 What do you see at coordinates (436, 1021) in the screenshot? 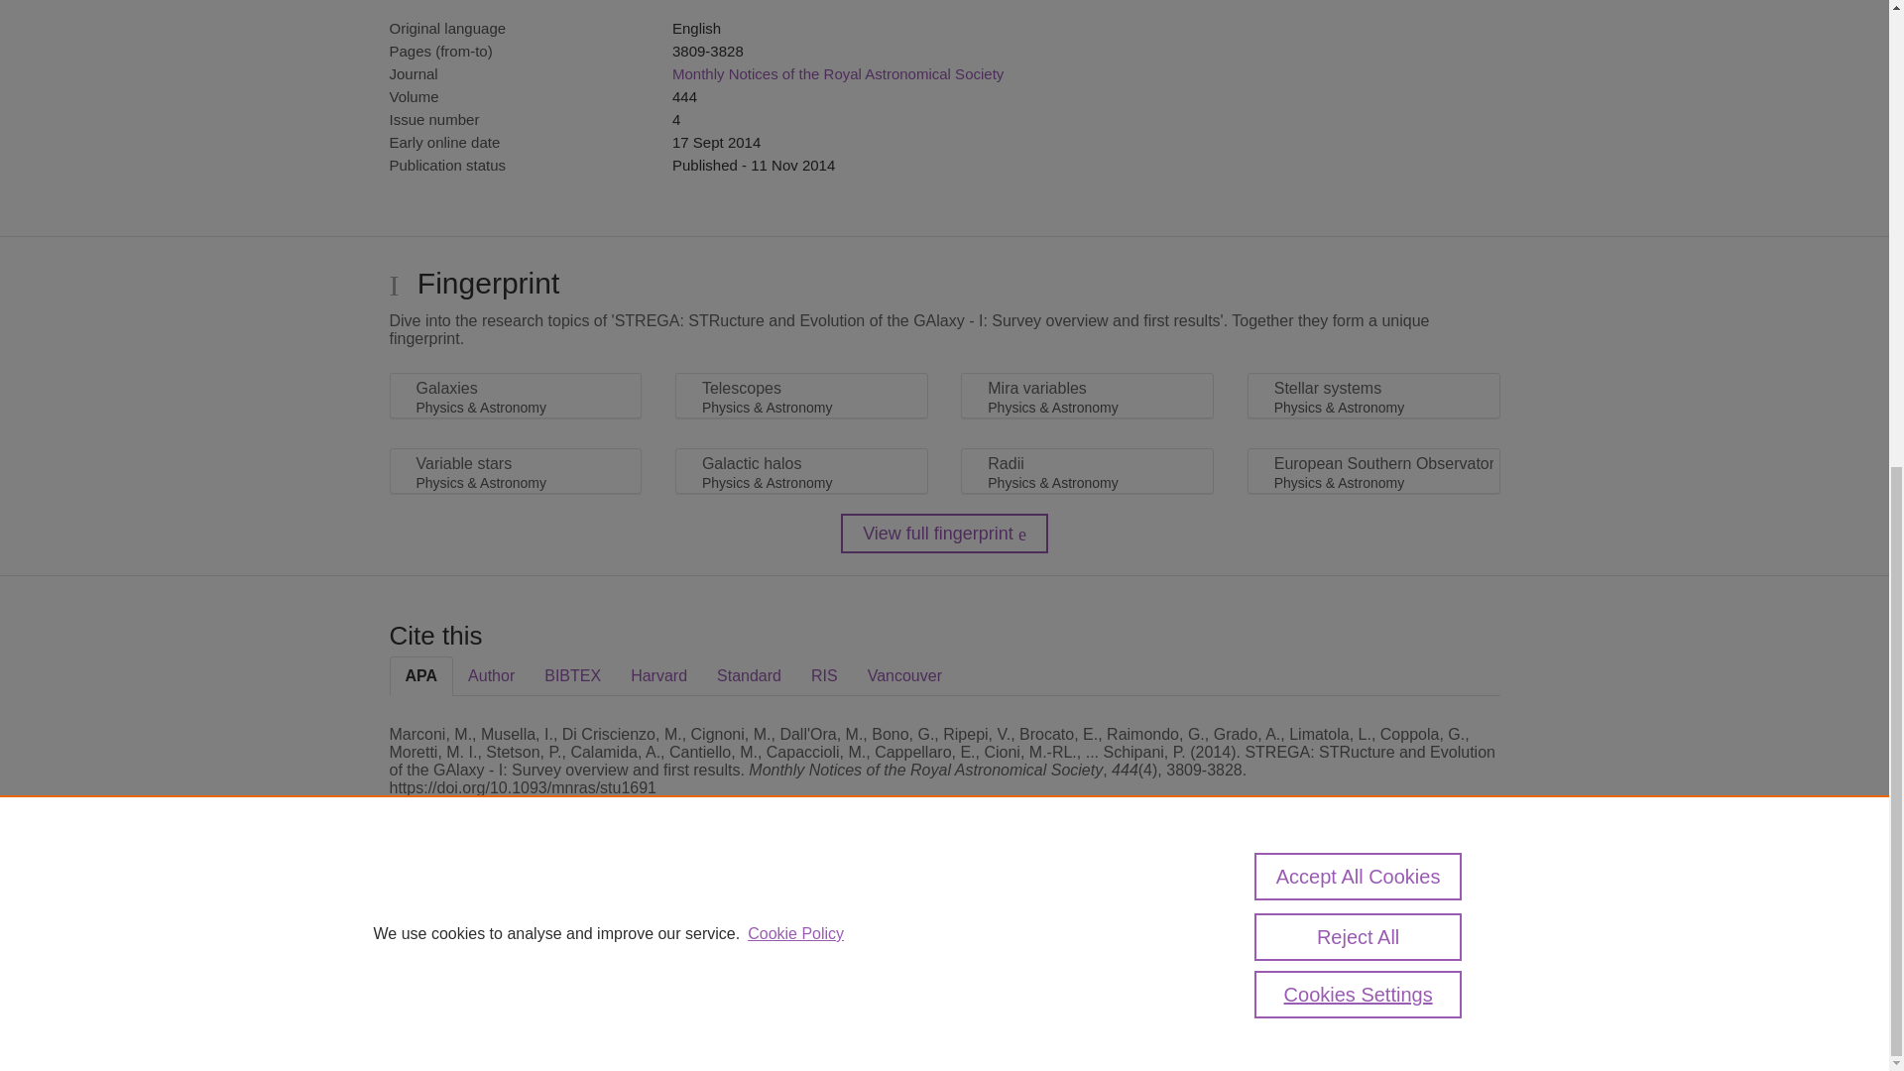
I see `Cookies Settings` at bounding box center [436, 1021].